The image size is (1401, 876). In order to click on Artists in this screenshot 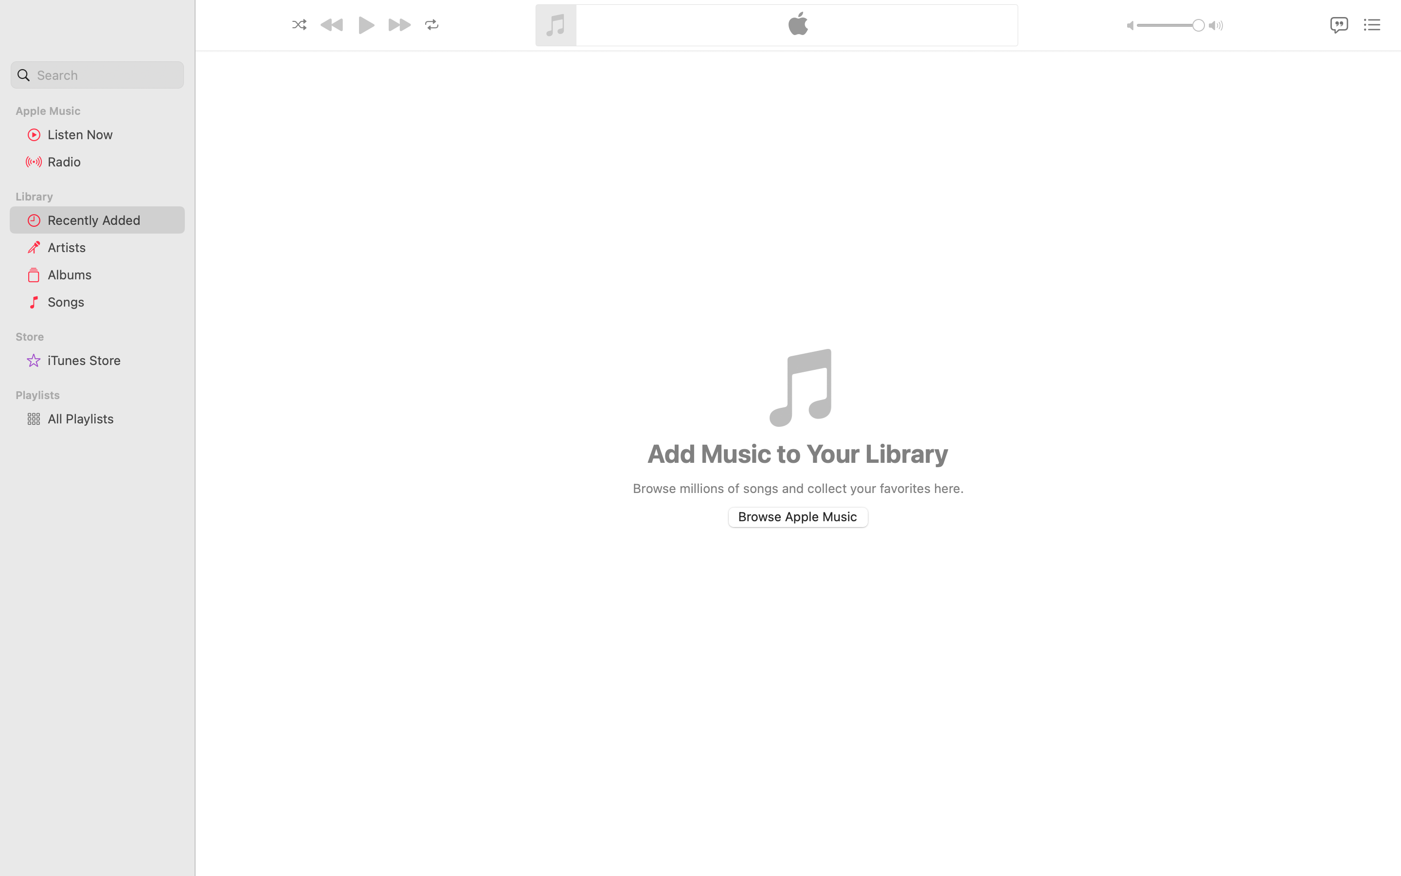, I will do `click(112, 247)`.